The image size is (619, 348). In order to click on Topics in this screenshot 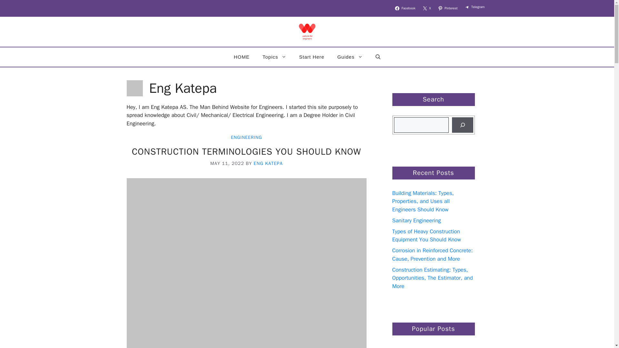, I will do `click(274, 57)`.